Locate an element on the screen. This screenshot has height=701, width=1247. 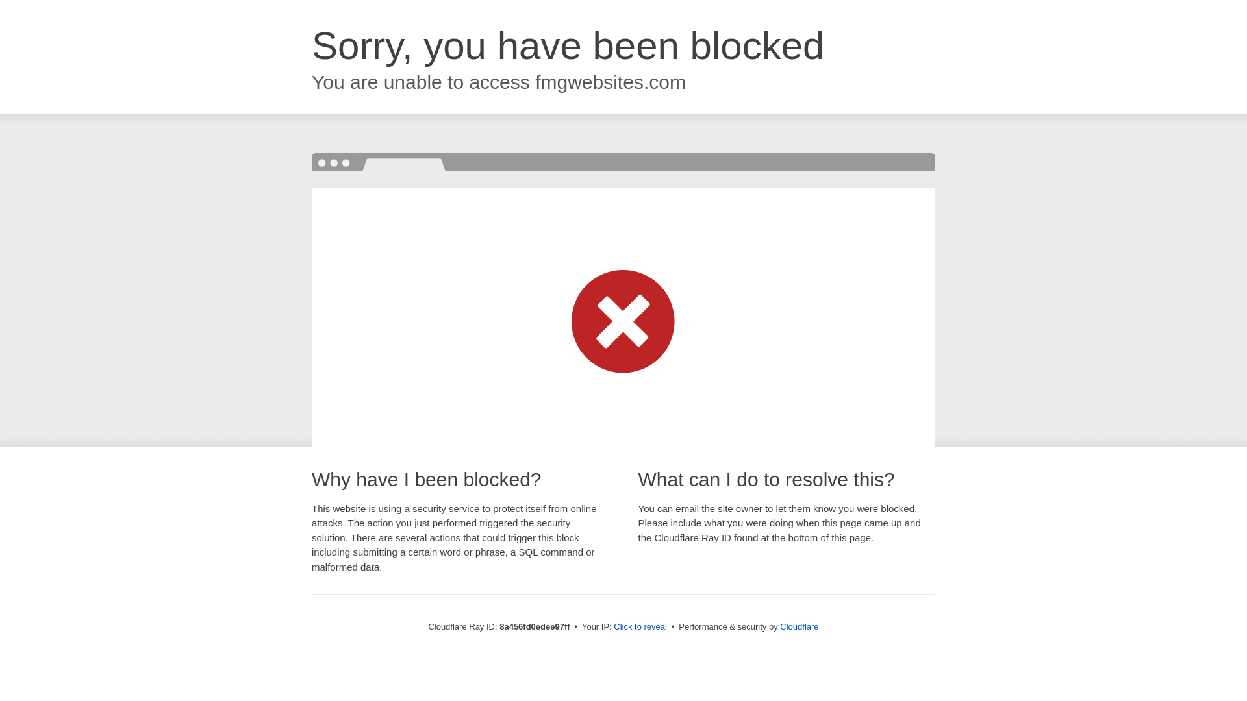
Click to reveal is located at coordinates (640, 627).